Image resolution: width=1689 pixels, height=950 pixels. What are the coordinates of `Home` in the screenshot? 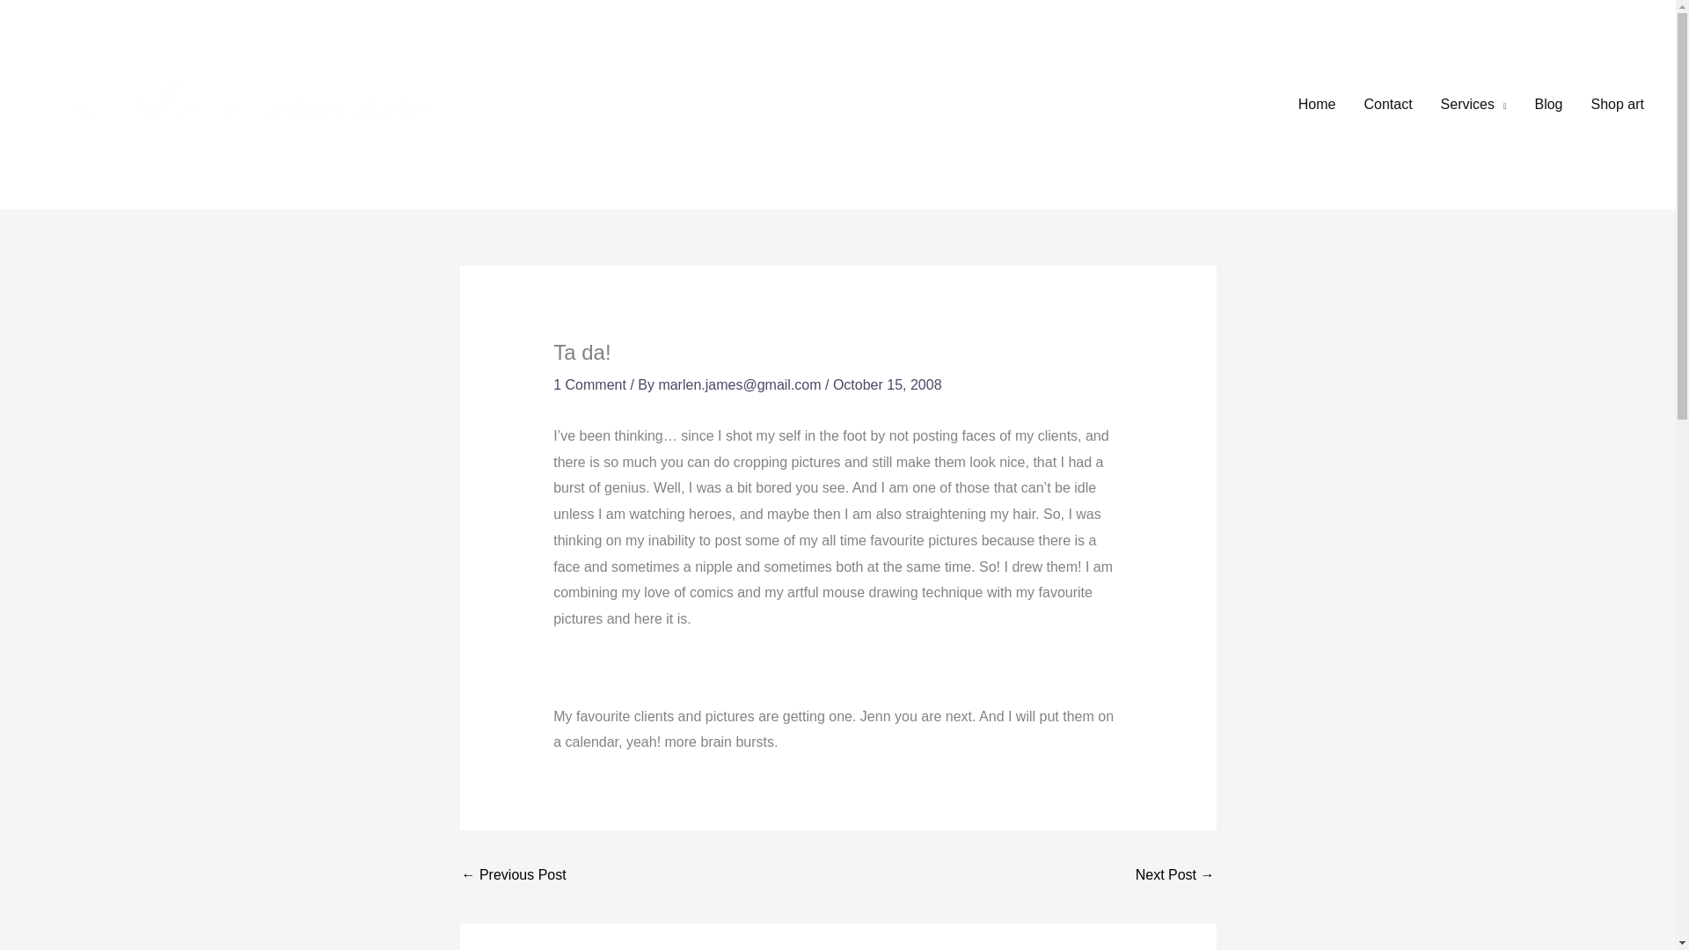 It's located at (1316, 105).